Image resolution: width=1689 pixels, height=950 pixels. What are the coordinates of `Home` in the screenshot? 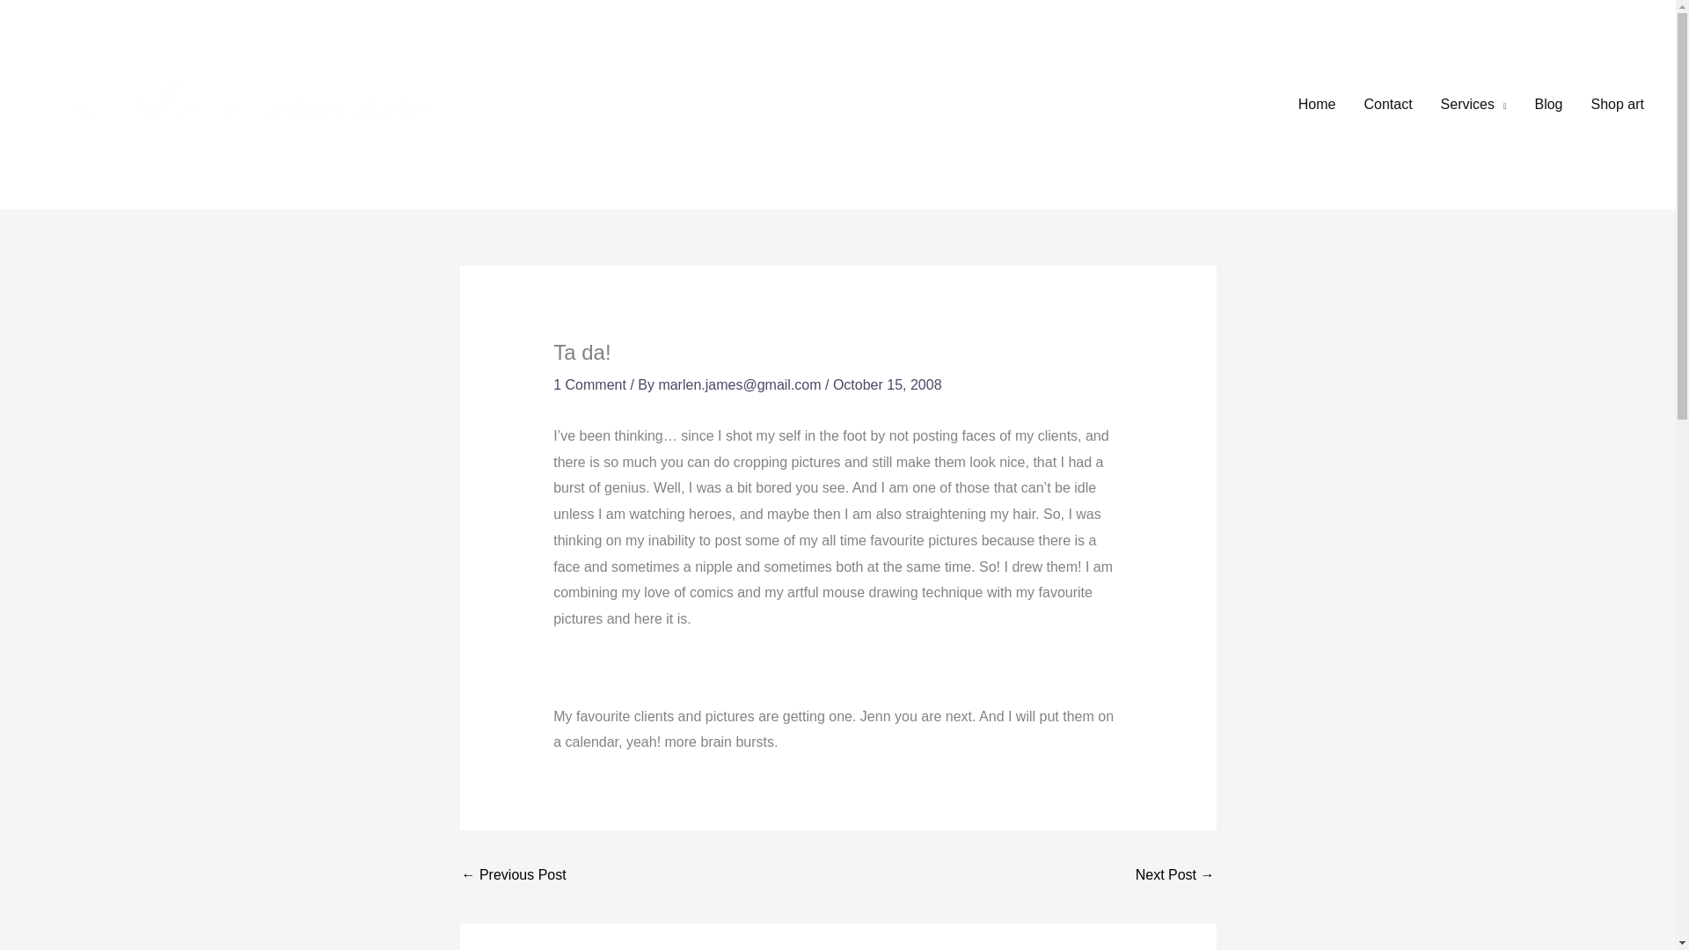 It's located at (1316, 105).